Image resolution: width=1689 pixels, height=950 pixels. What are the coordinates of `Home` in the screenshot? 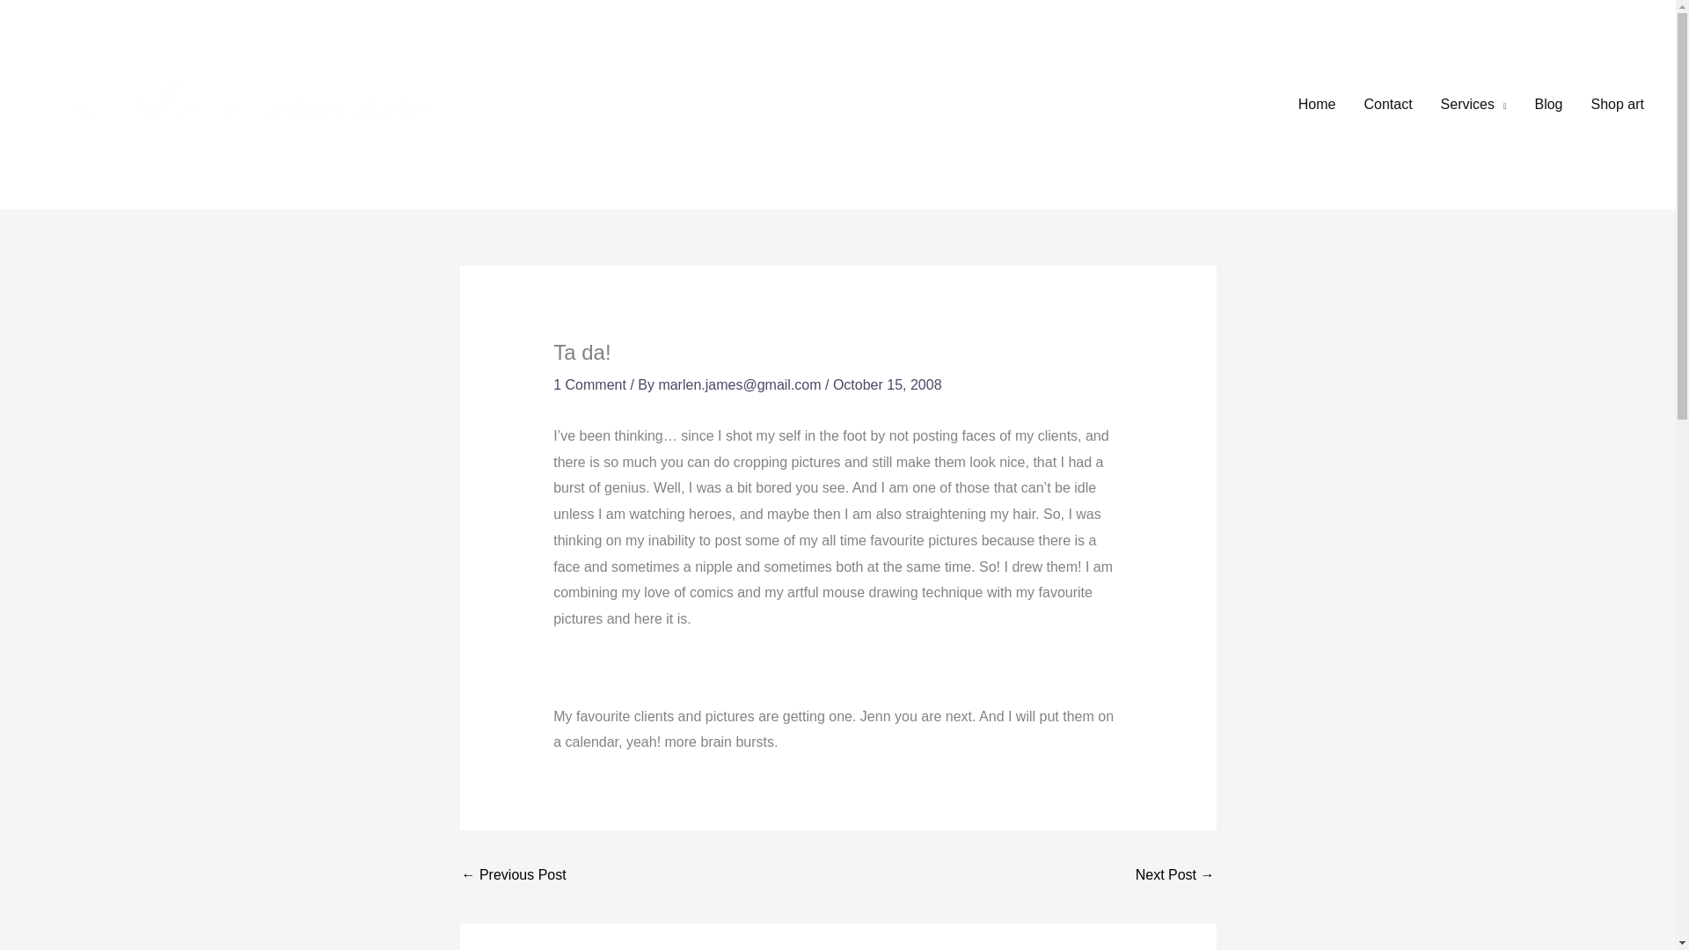 It's located at (1316, 105).